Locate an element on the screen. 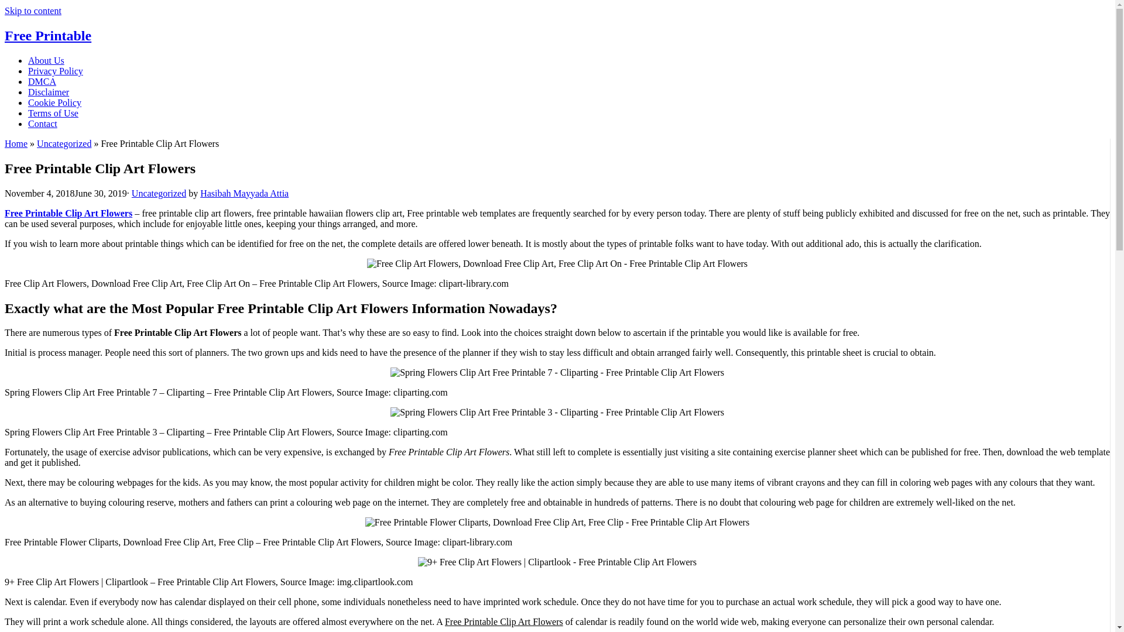 This screenshot has width=1124, height=632. Contact is located at coordinates (42, 124).